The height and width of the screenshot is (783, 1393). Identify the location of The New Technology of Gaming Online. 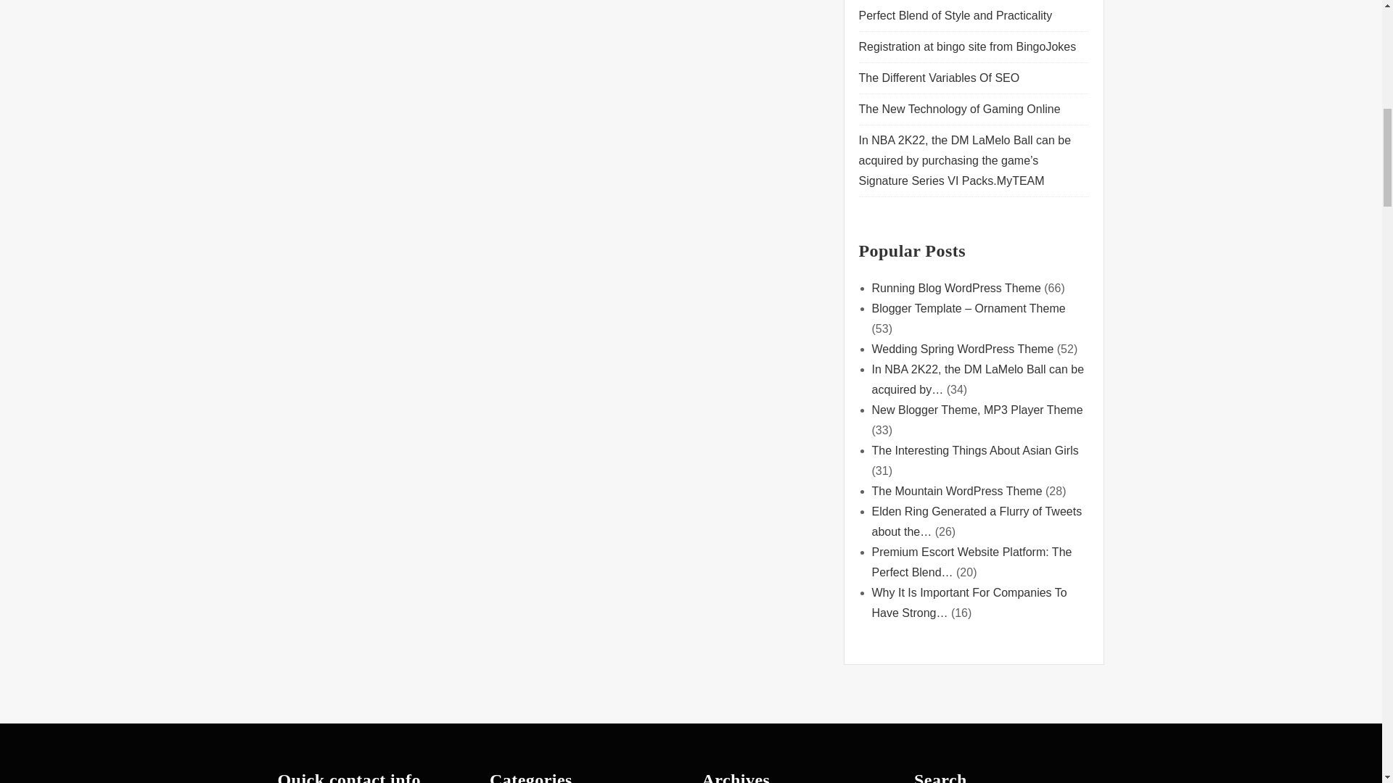
(959, 109).